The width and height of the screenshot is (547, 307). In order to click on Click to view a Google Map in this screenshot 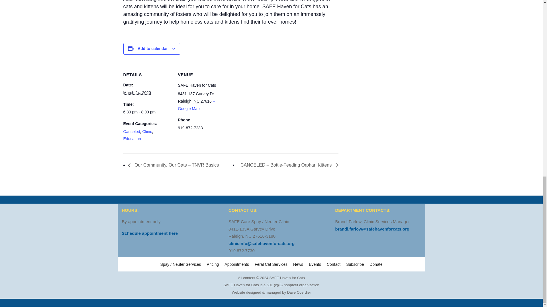, I will do `click(196, 105)`.